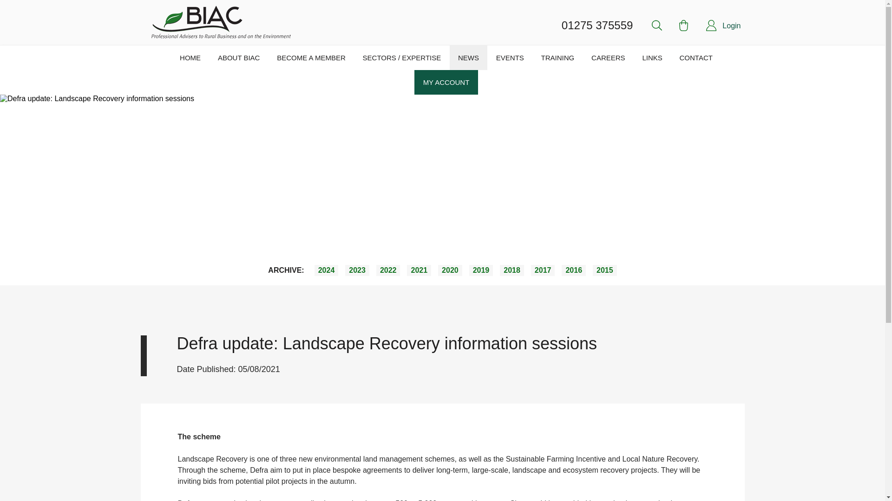 The height and width of the screenshot is (501, 892). I want to click on ABOUT BIAC, so click(238, 58).